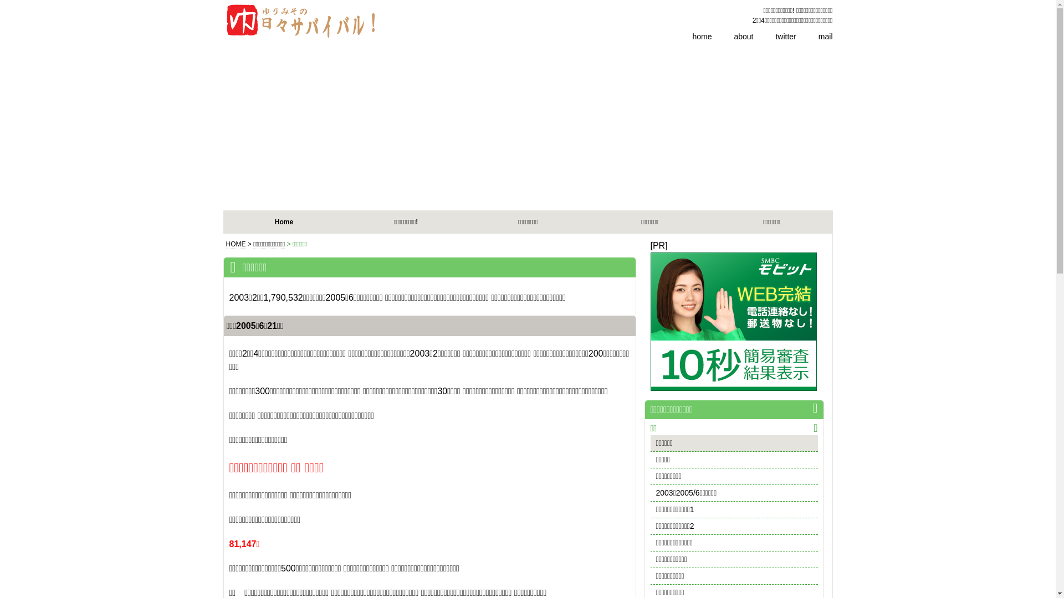  I want to click on home, so click(690, 37).